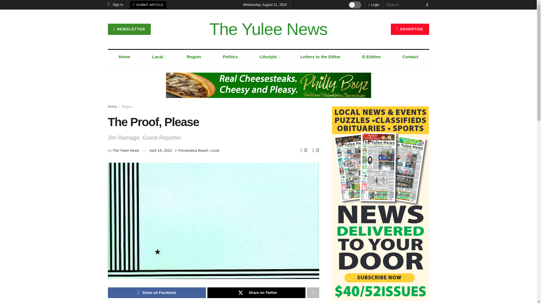  What do you see at coordinates (374, 5) in the screenshot?
I see `Login` at bounding box center [374, 5].